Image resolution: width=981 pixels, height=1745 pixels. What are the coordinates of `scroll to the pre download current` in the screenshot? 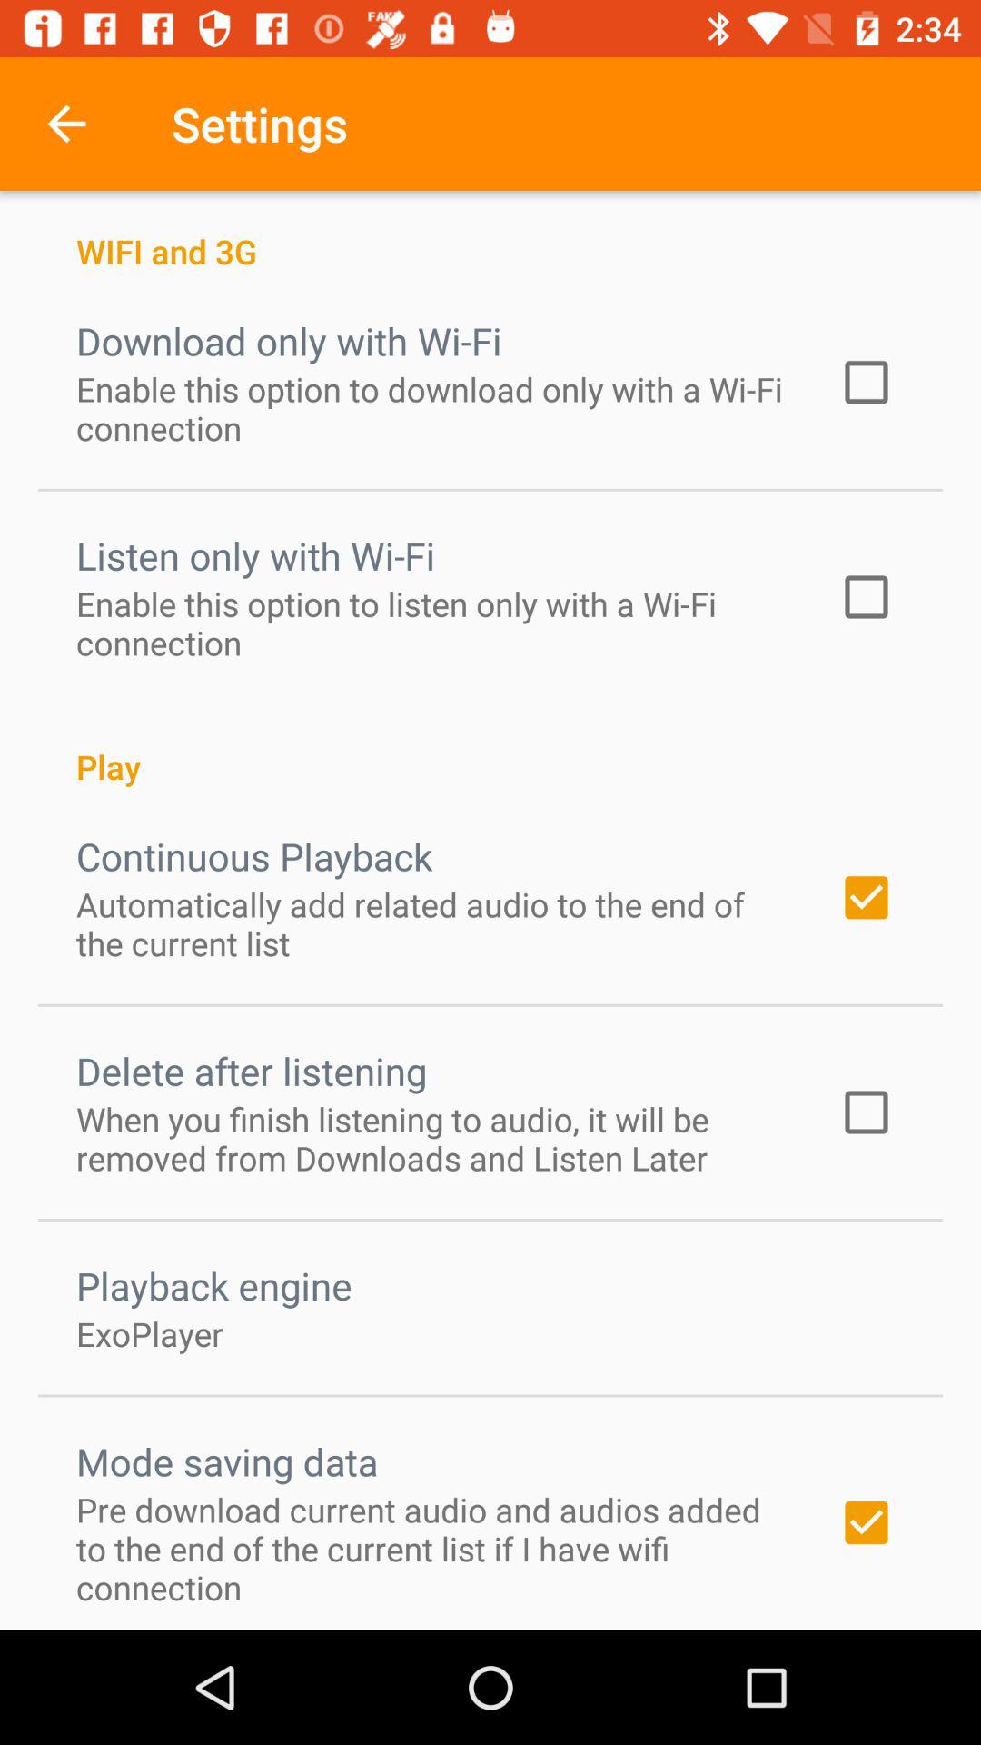 It's located at (433, 1549).